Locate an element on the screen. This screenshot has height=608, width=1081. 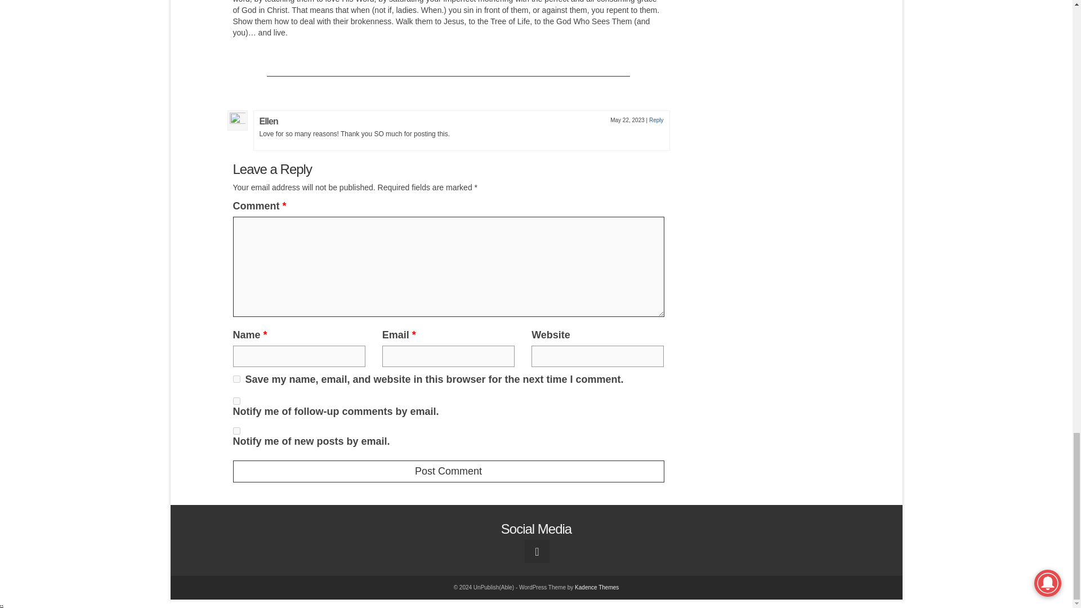
Kadence Themes is located at coordinates (597, 587).